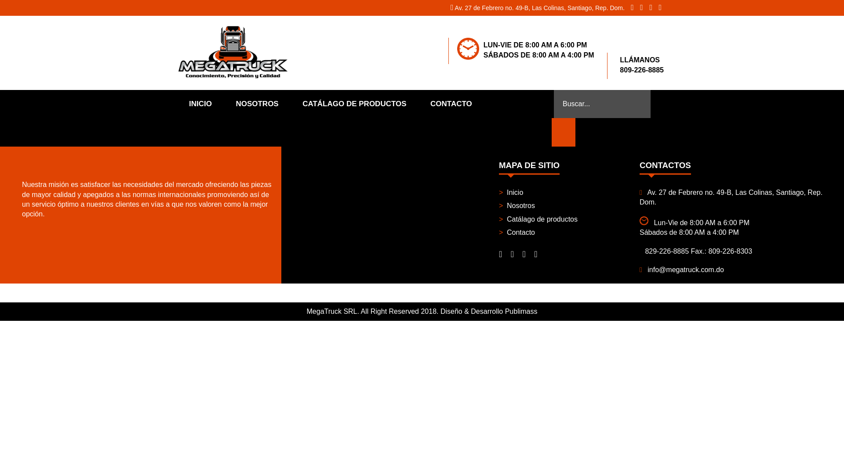 The image size is (844, 474). What do you see at coordinates (521, 311) in the screenshot?
I see `Publimass` at bounding box center [521, 311].